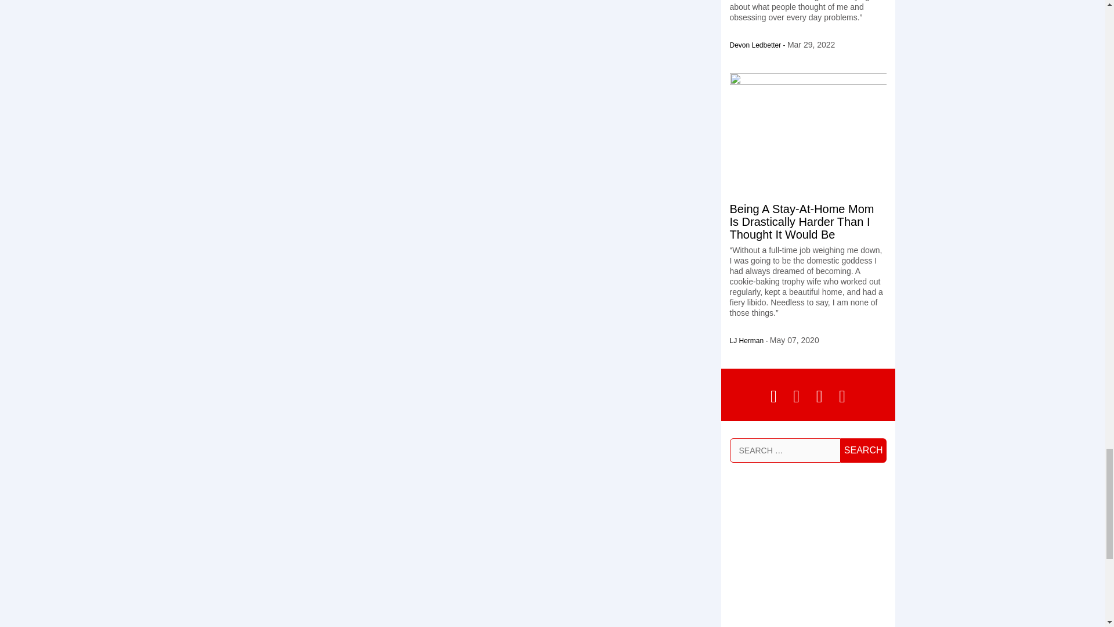 The image size is (1114, 627). I want to click on May 7, 2020, so click(794, 340).